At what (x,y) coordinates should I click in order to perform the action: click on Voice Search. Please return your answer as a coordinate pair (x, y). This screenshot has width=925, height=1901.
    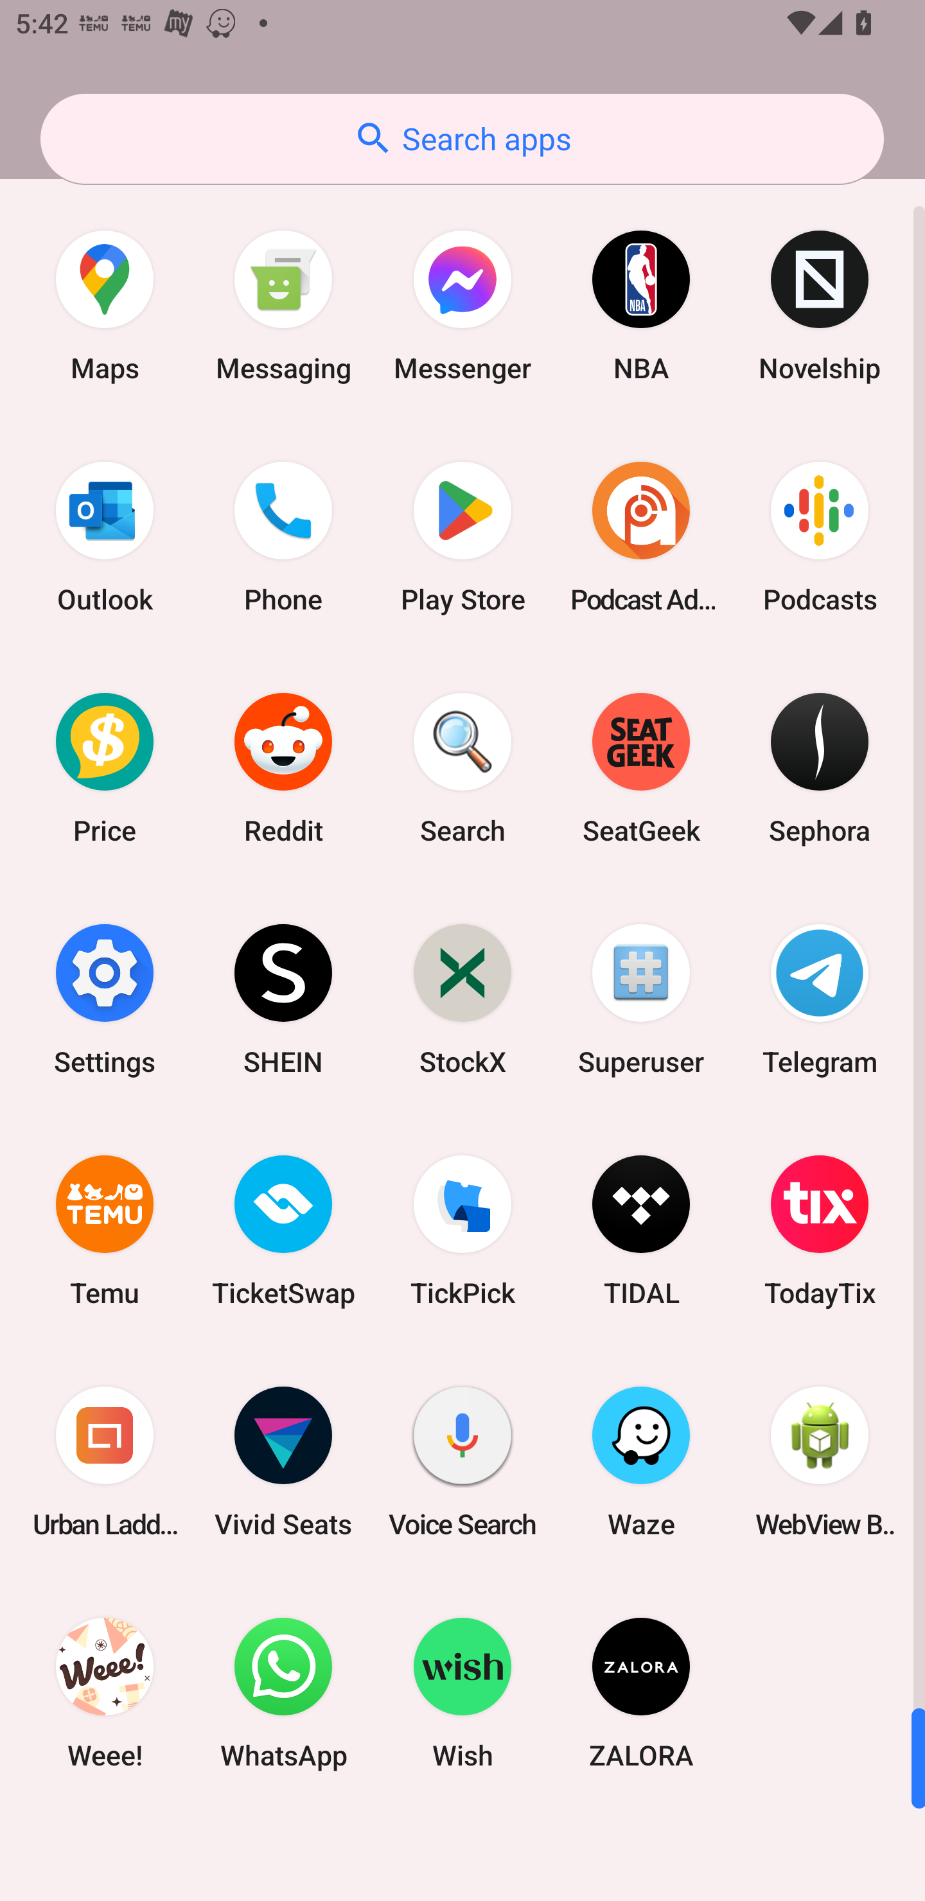
    Looking at the image, I should click on (463, 1462).